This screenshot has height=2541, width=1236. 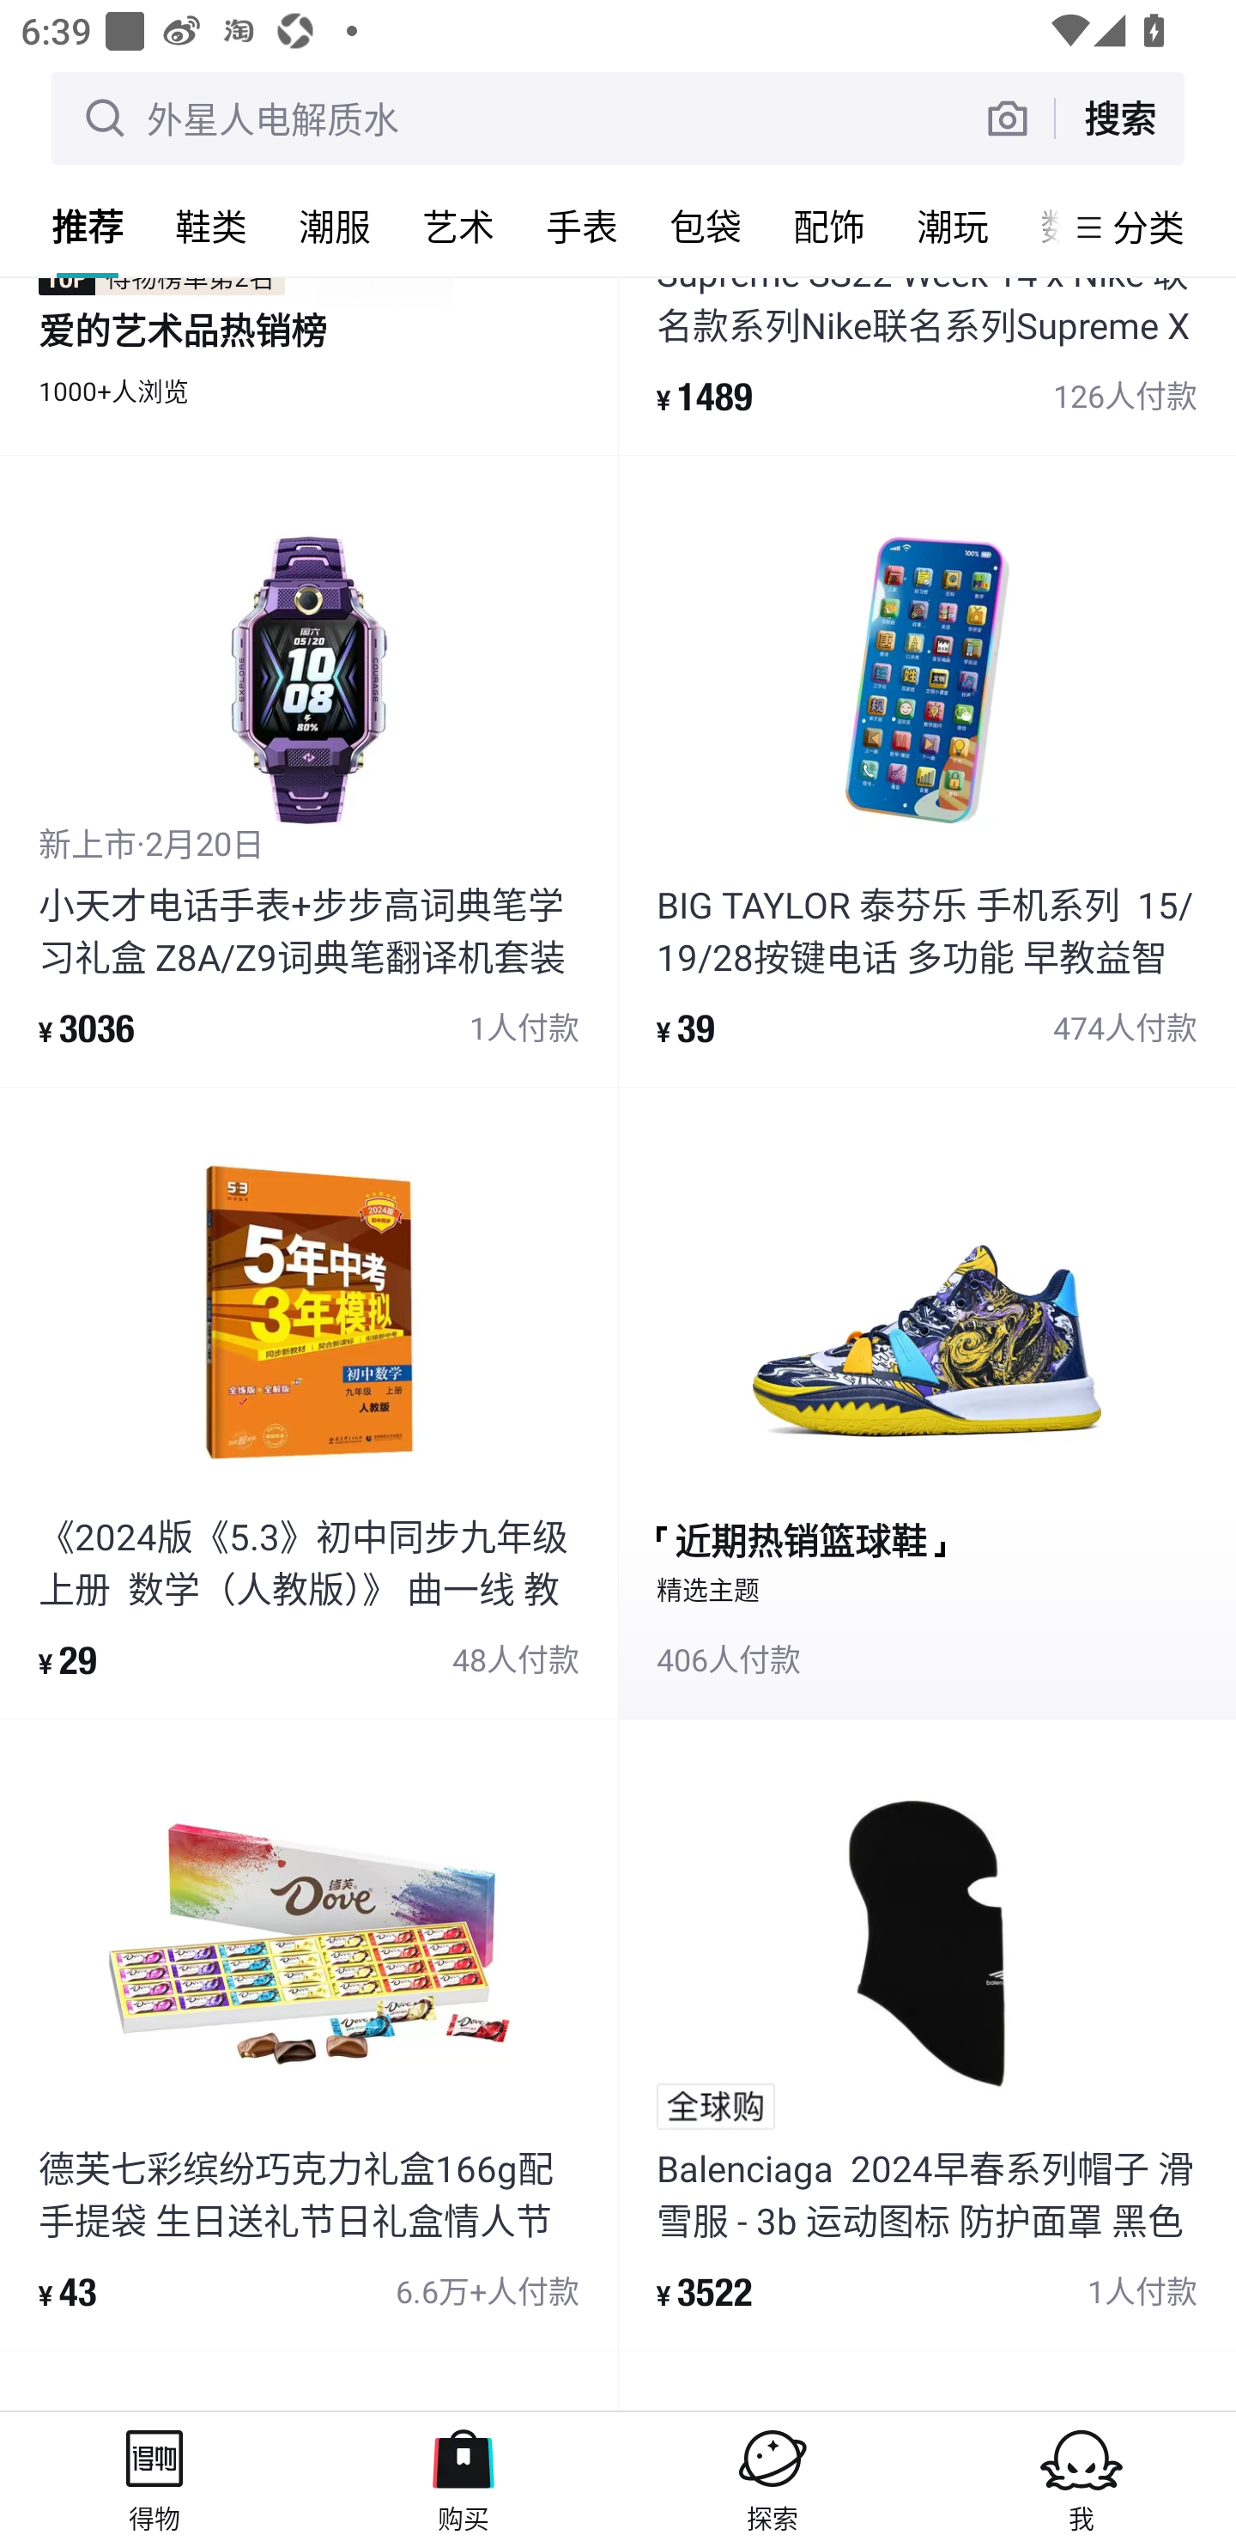 I want to click on 配饰, so click(x=829, y=226).